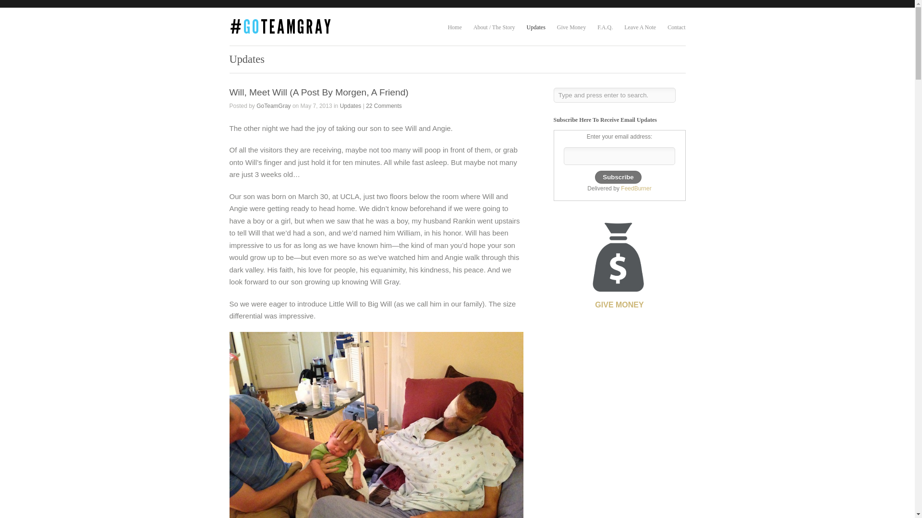 The image size is (922, 518). I want to click on Type and press enter to search., so click(614, 95).